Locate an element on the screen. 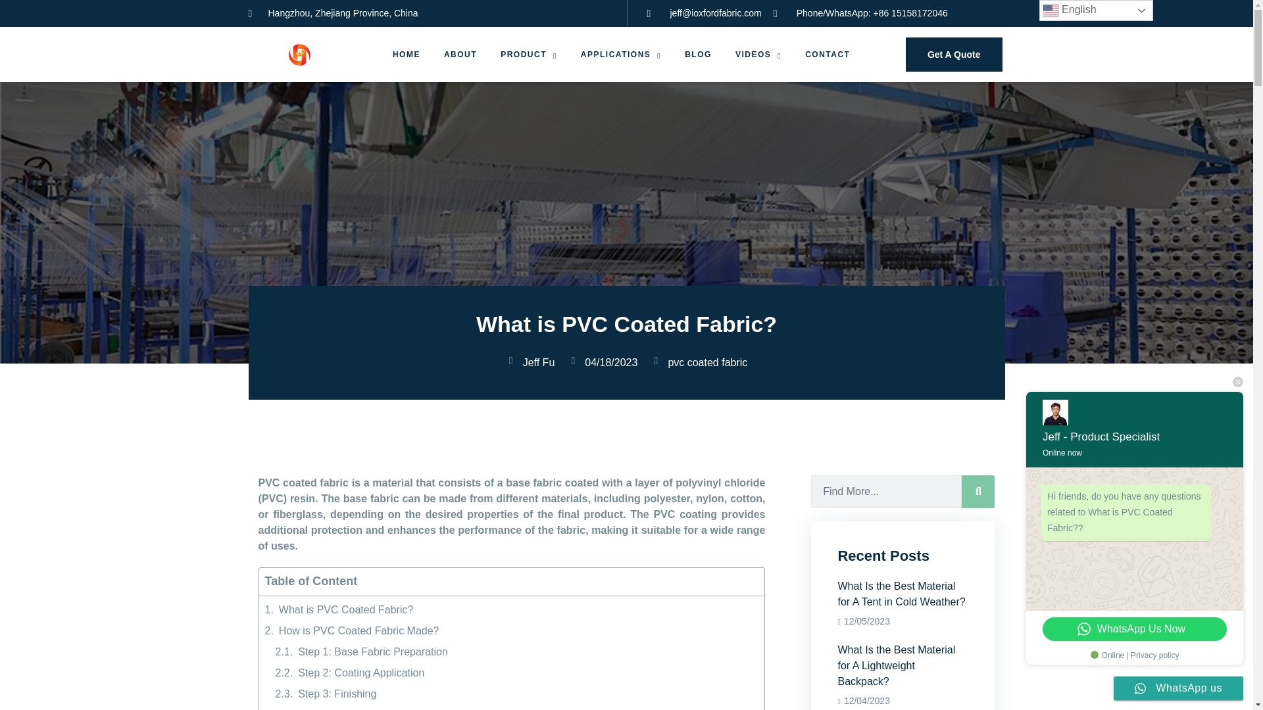 The width and height of the screenshot is (1263, 710). PRODUCT is located at coordinates (434, 13).